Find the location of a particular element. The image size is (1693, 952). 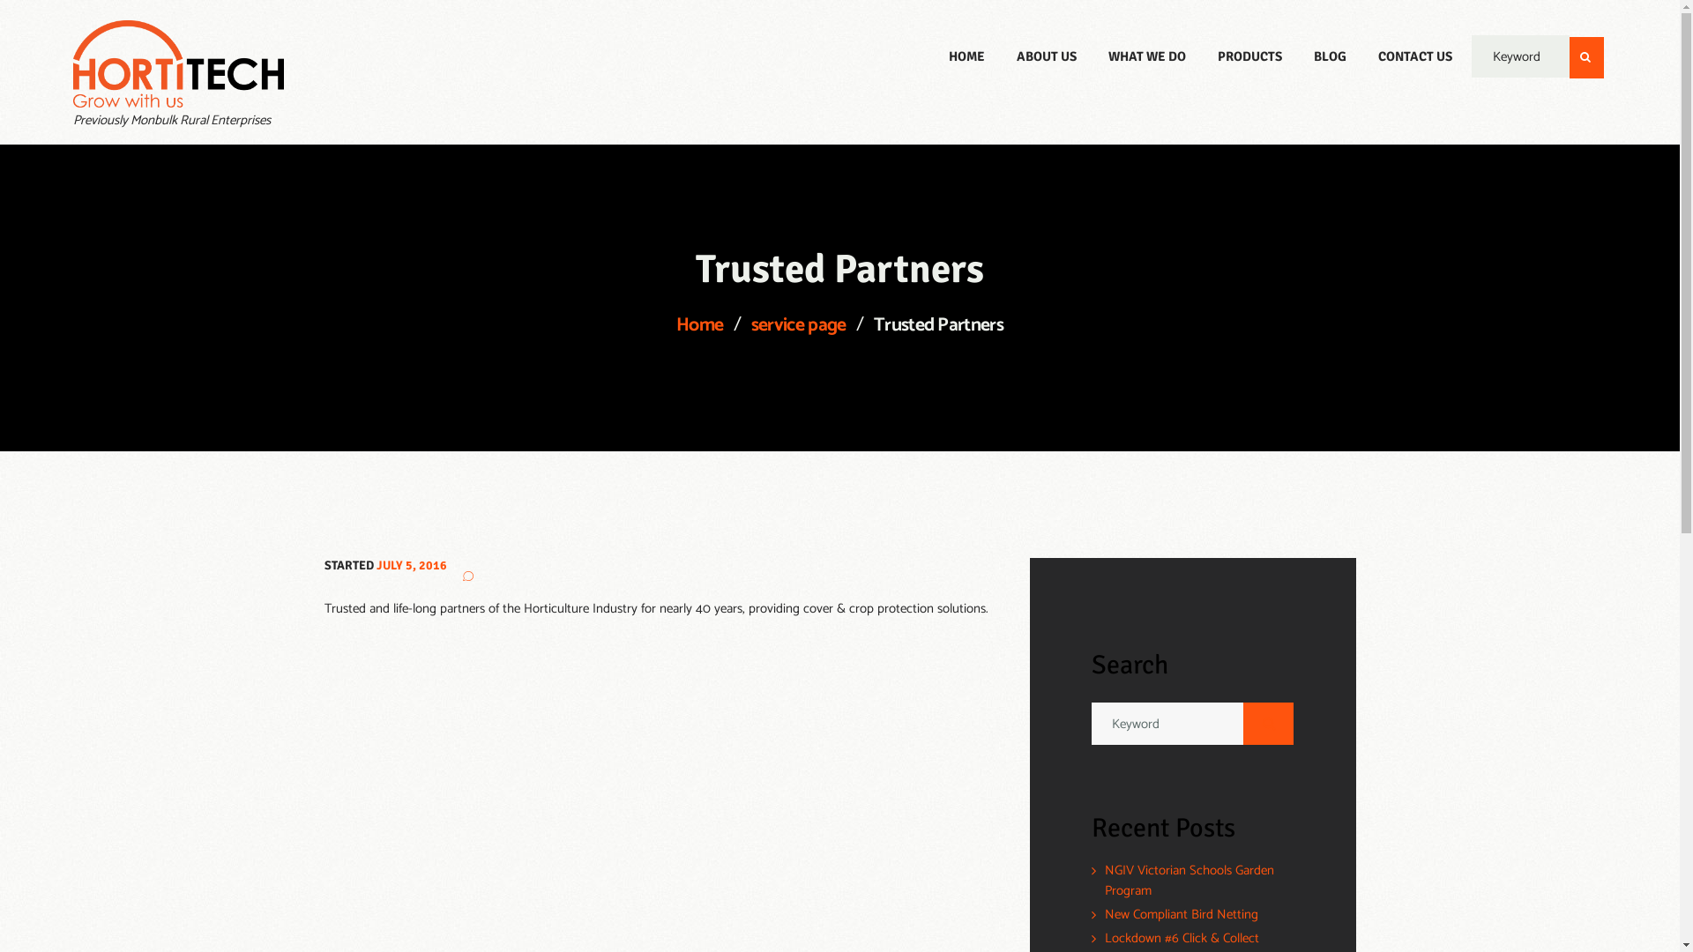

Previously Monbulk Rural Enterprises is located at coordinates (178, 75).